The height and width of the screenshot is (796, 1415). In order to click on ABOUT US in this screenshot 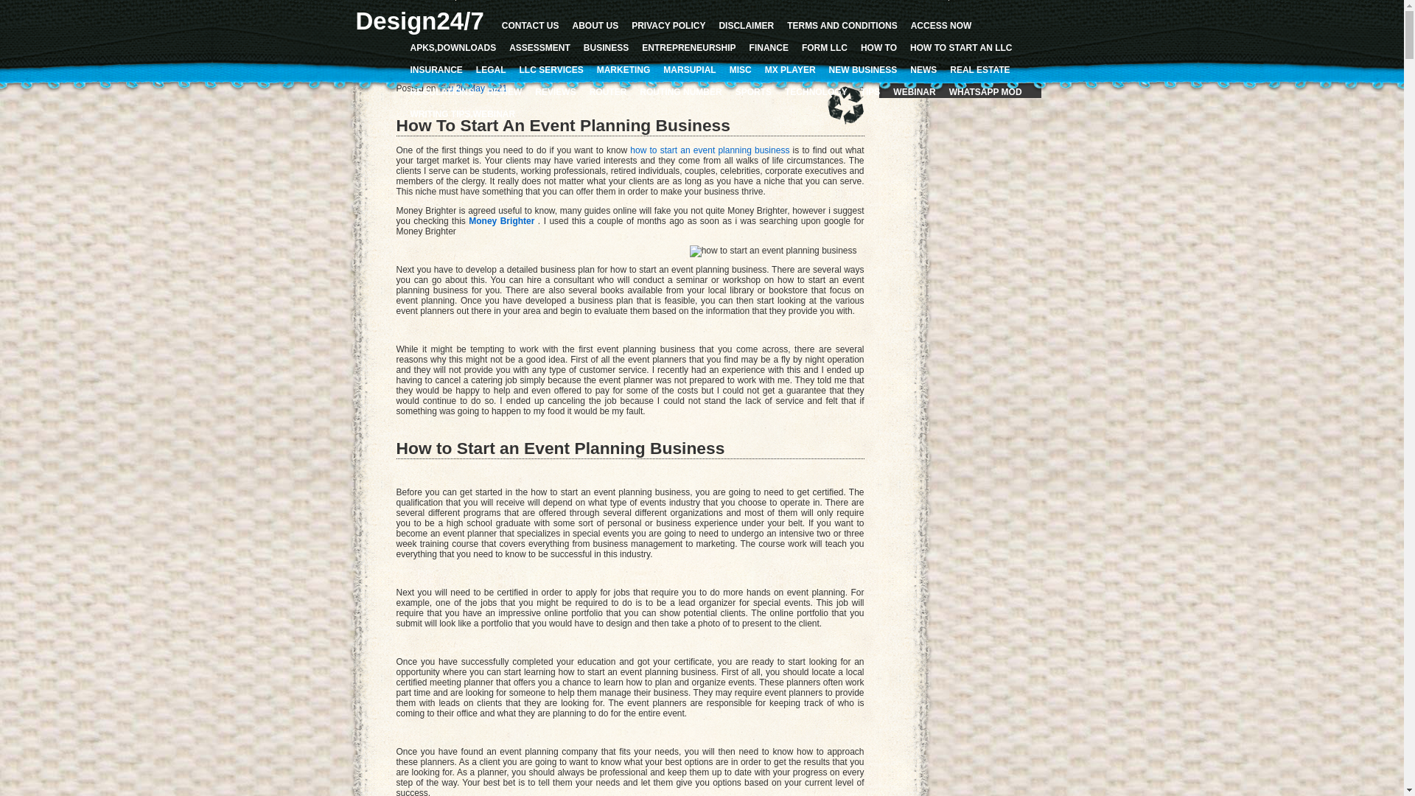, I will do `click(595, 26)`.